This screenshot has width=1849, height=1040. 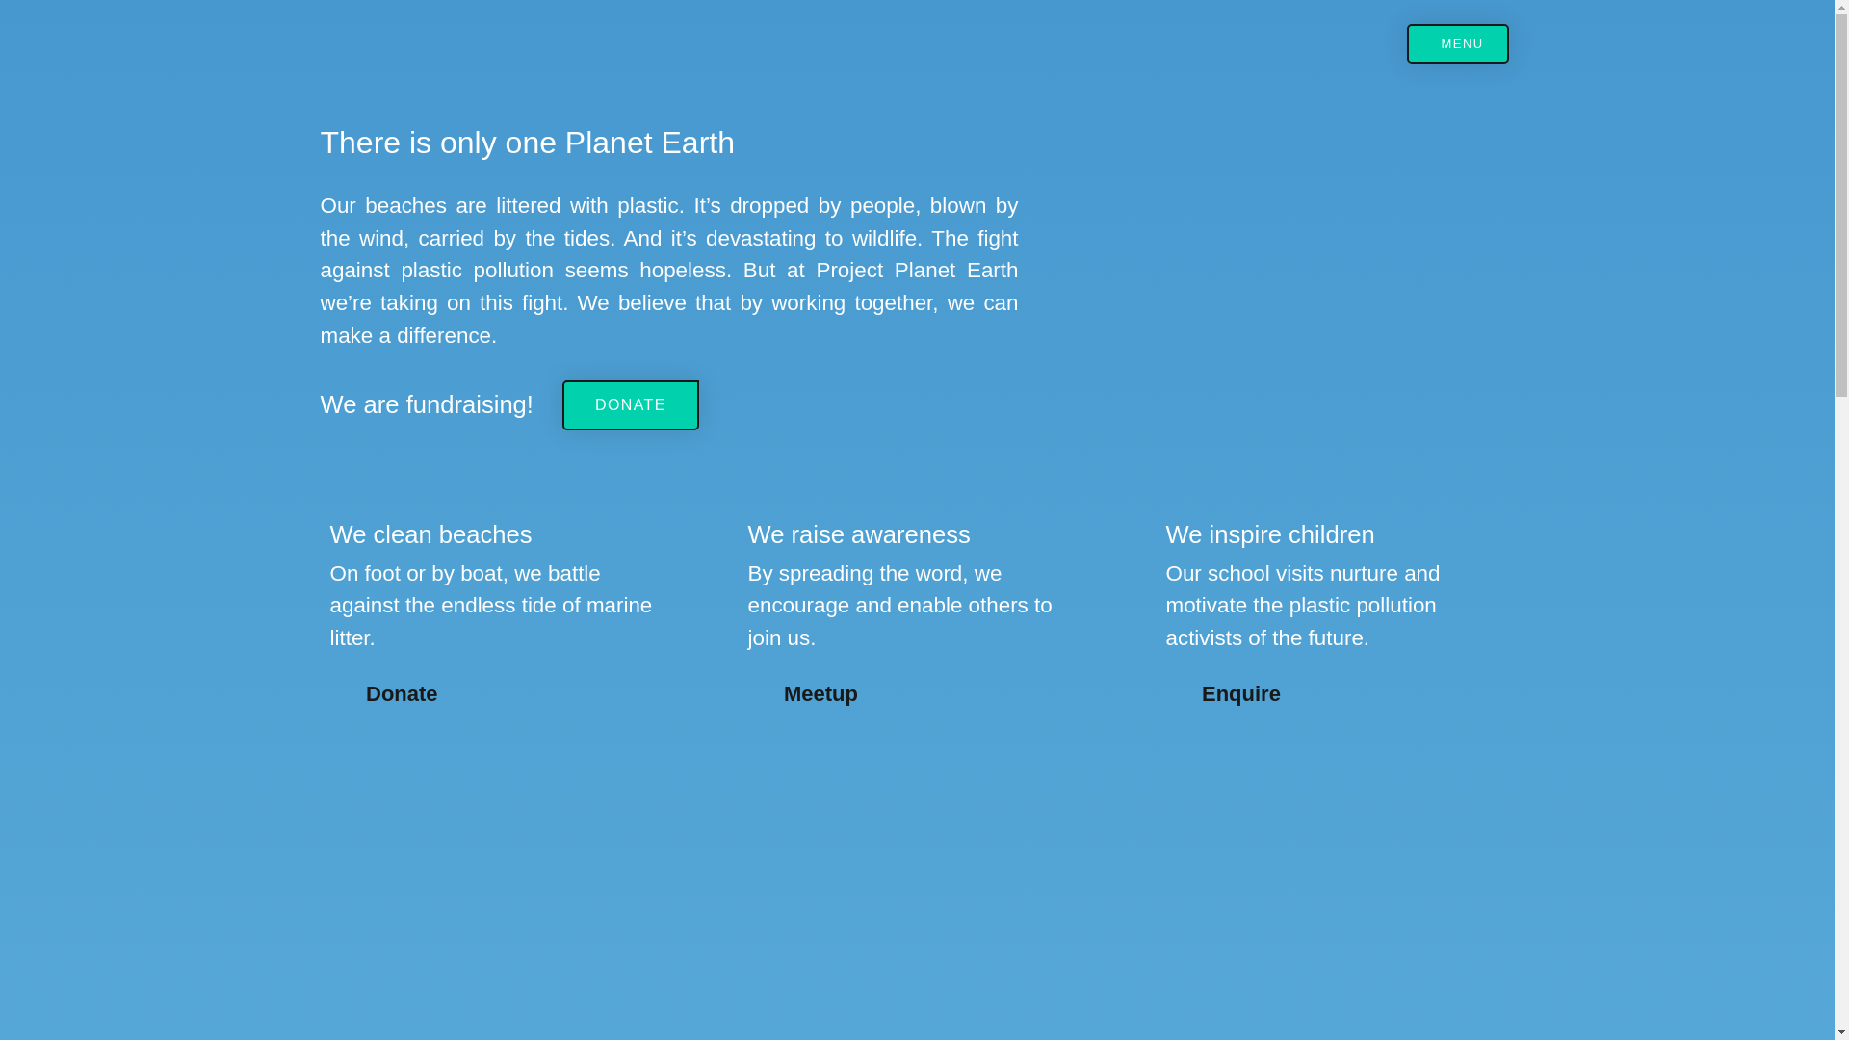 I want to click on Enquire, so click(x=1335, y=693).